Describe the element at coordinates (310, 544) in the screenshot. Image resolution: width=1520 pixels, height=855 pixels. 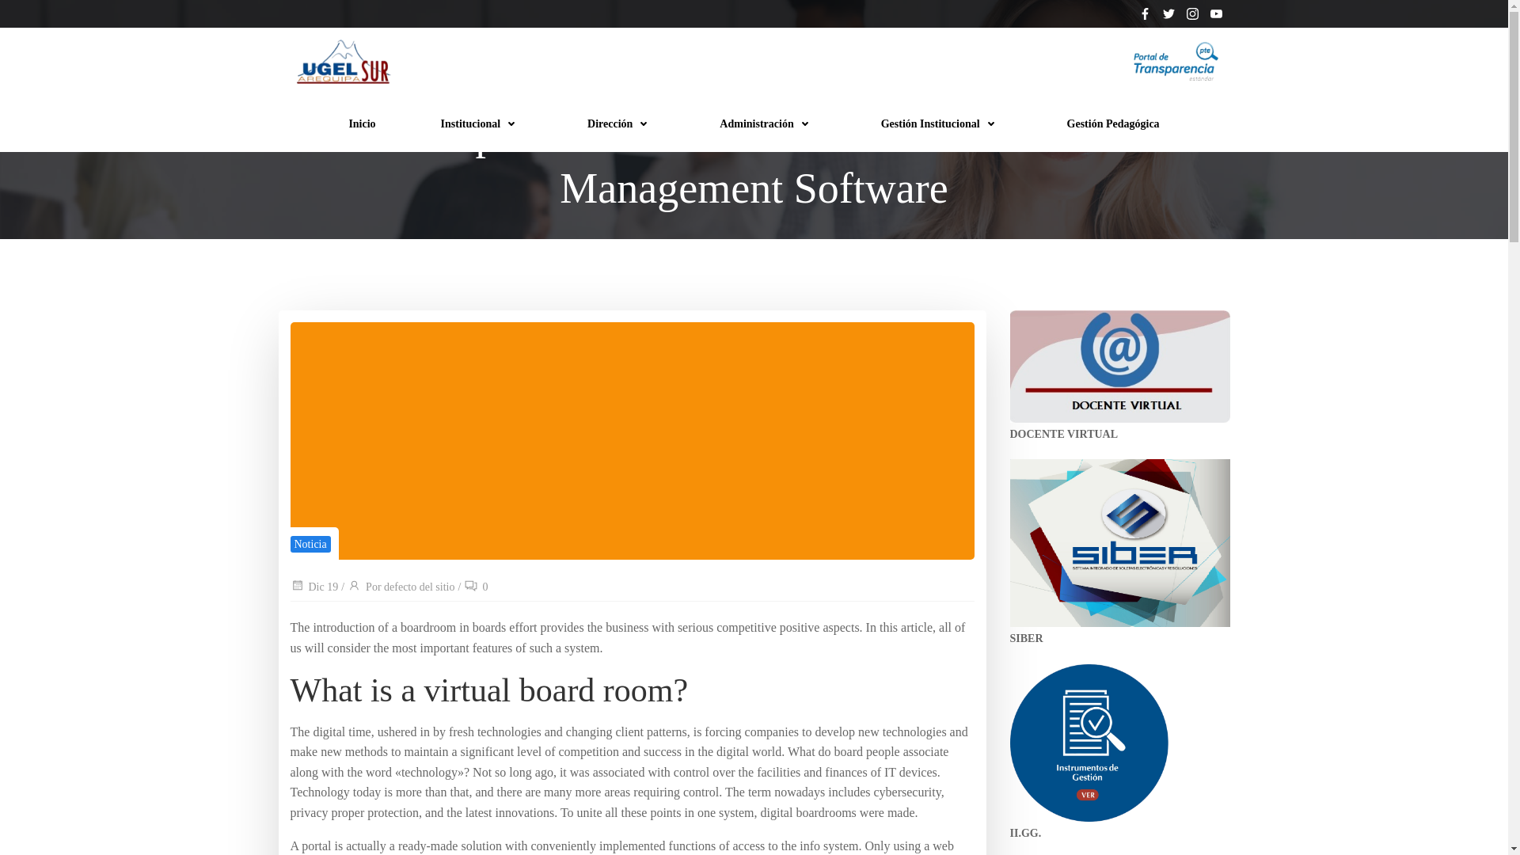
I see `Noticia` at that location.